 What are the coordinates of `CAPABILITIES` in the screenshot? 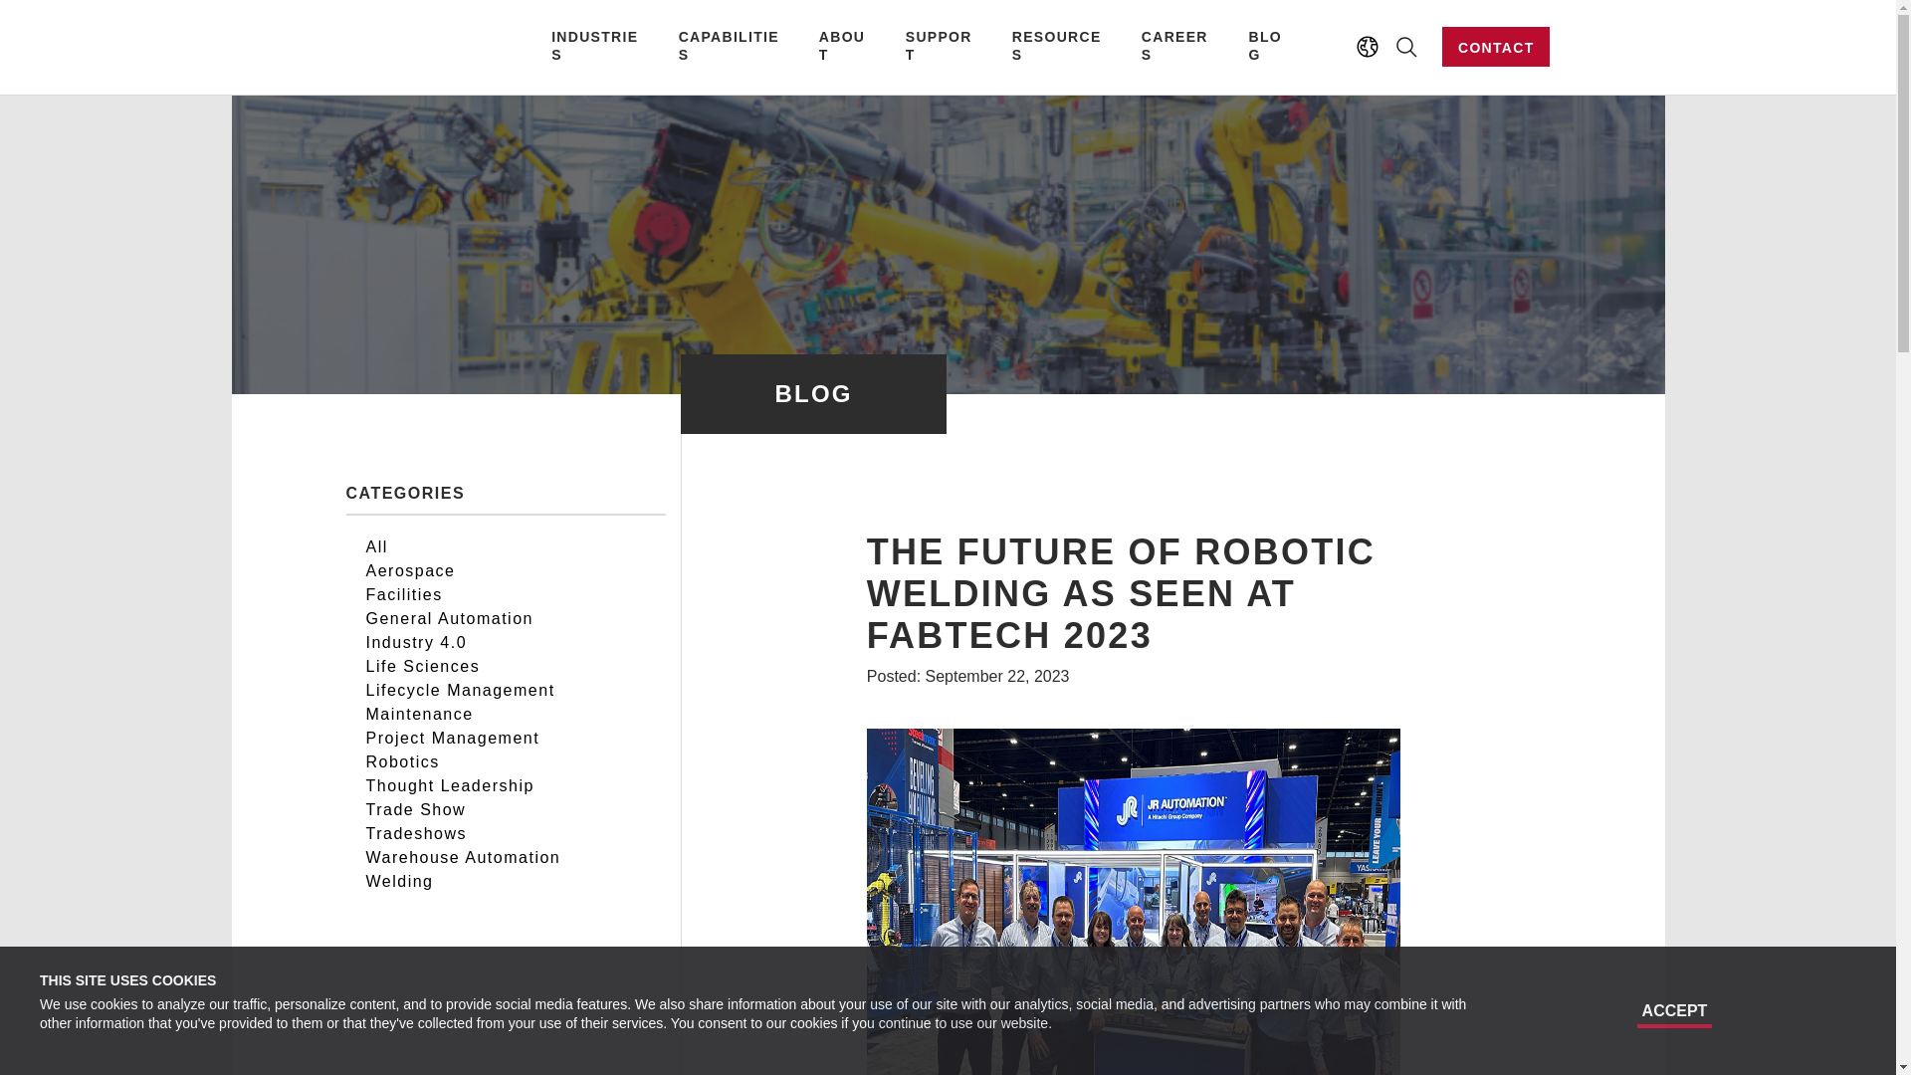 It's located at (733, 46).